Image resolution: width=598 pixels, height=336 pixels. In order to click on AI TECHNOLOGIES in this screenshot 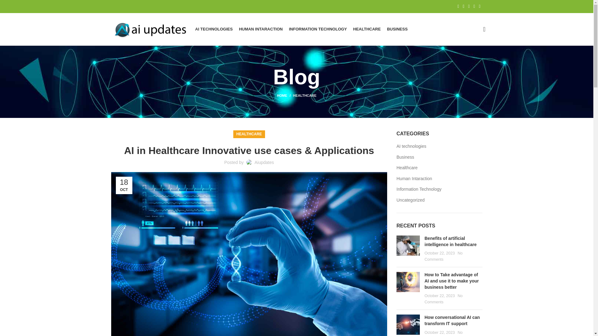, I will do `click(214, 29)`.